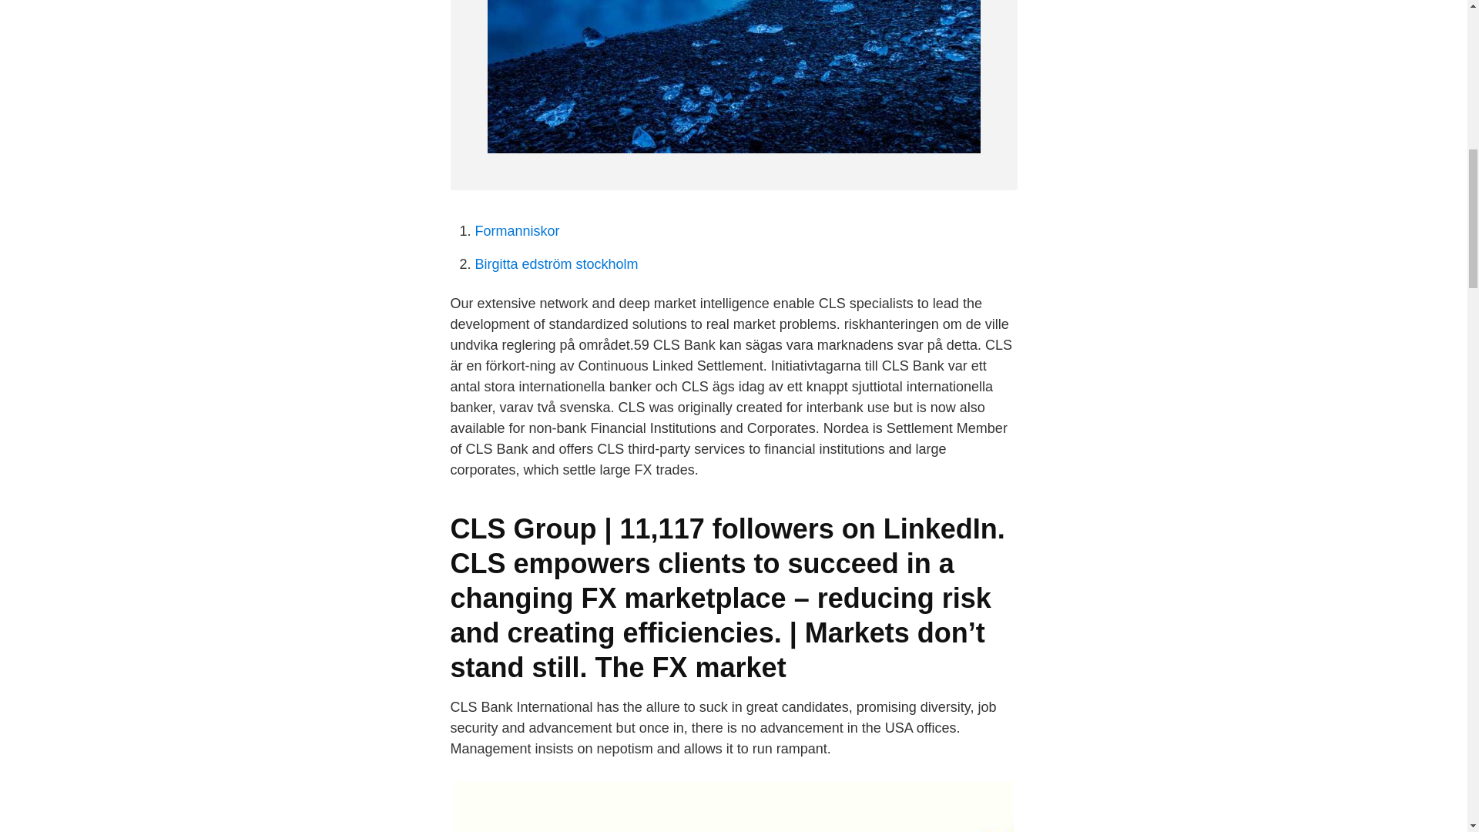  Describe the element at coordinates (516, 231) in the screenshot. I see `Formanniskor` at that location.